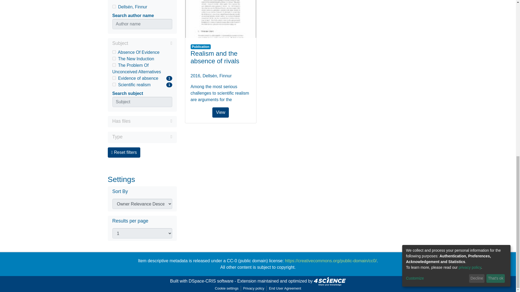 This screenshot has width=520, height=292. What do you see at coordinates (114, 6) in the screenshot?
I see `on` at bounding box center [114, 6].